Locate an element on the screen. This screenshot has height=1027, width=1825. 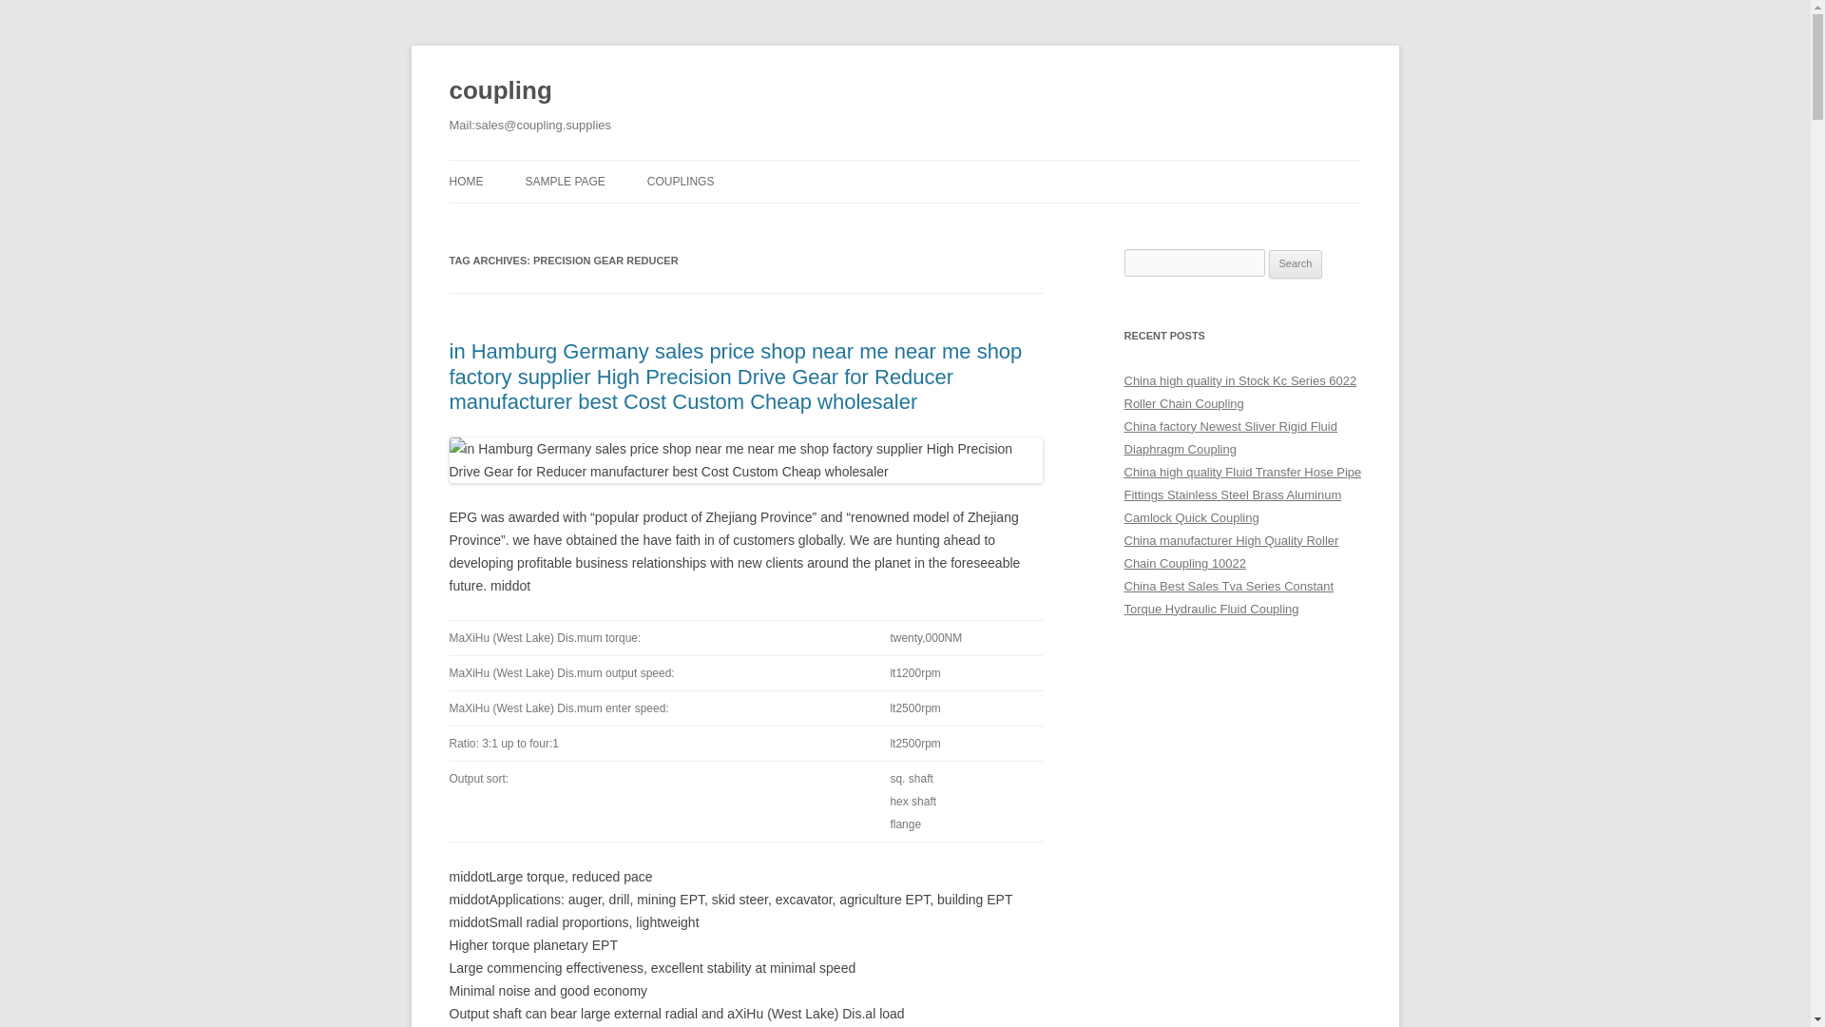
coupling is located at coordinates (500, 91).